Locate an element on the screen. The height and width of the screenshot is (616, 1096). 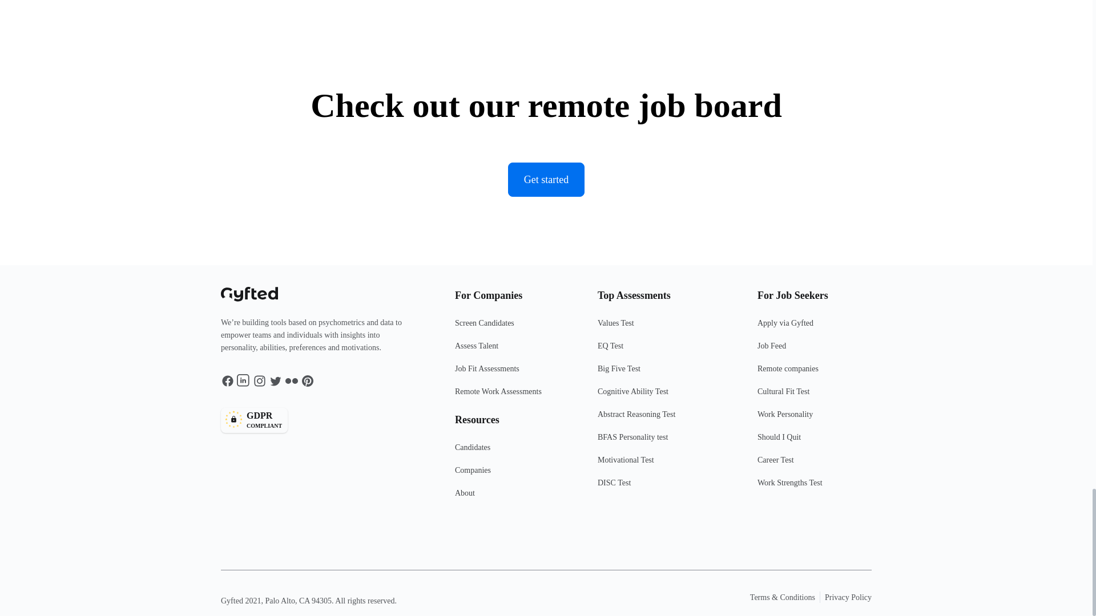
Assess Talent is located at coordinates (511, 351).